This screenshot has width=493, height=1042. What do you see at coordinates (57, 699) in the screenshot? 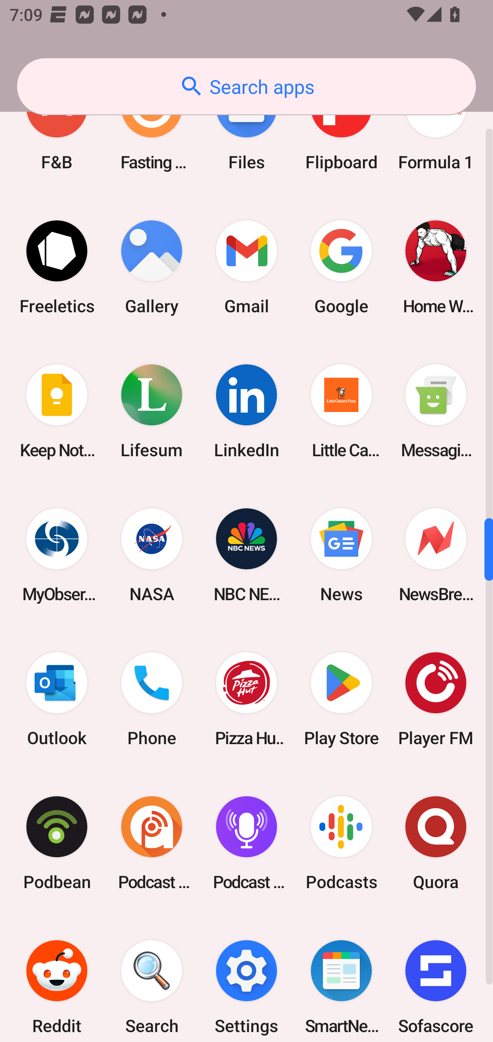
I see `Outlook` at bounding box center [57, 699].